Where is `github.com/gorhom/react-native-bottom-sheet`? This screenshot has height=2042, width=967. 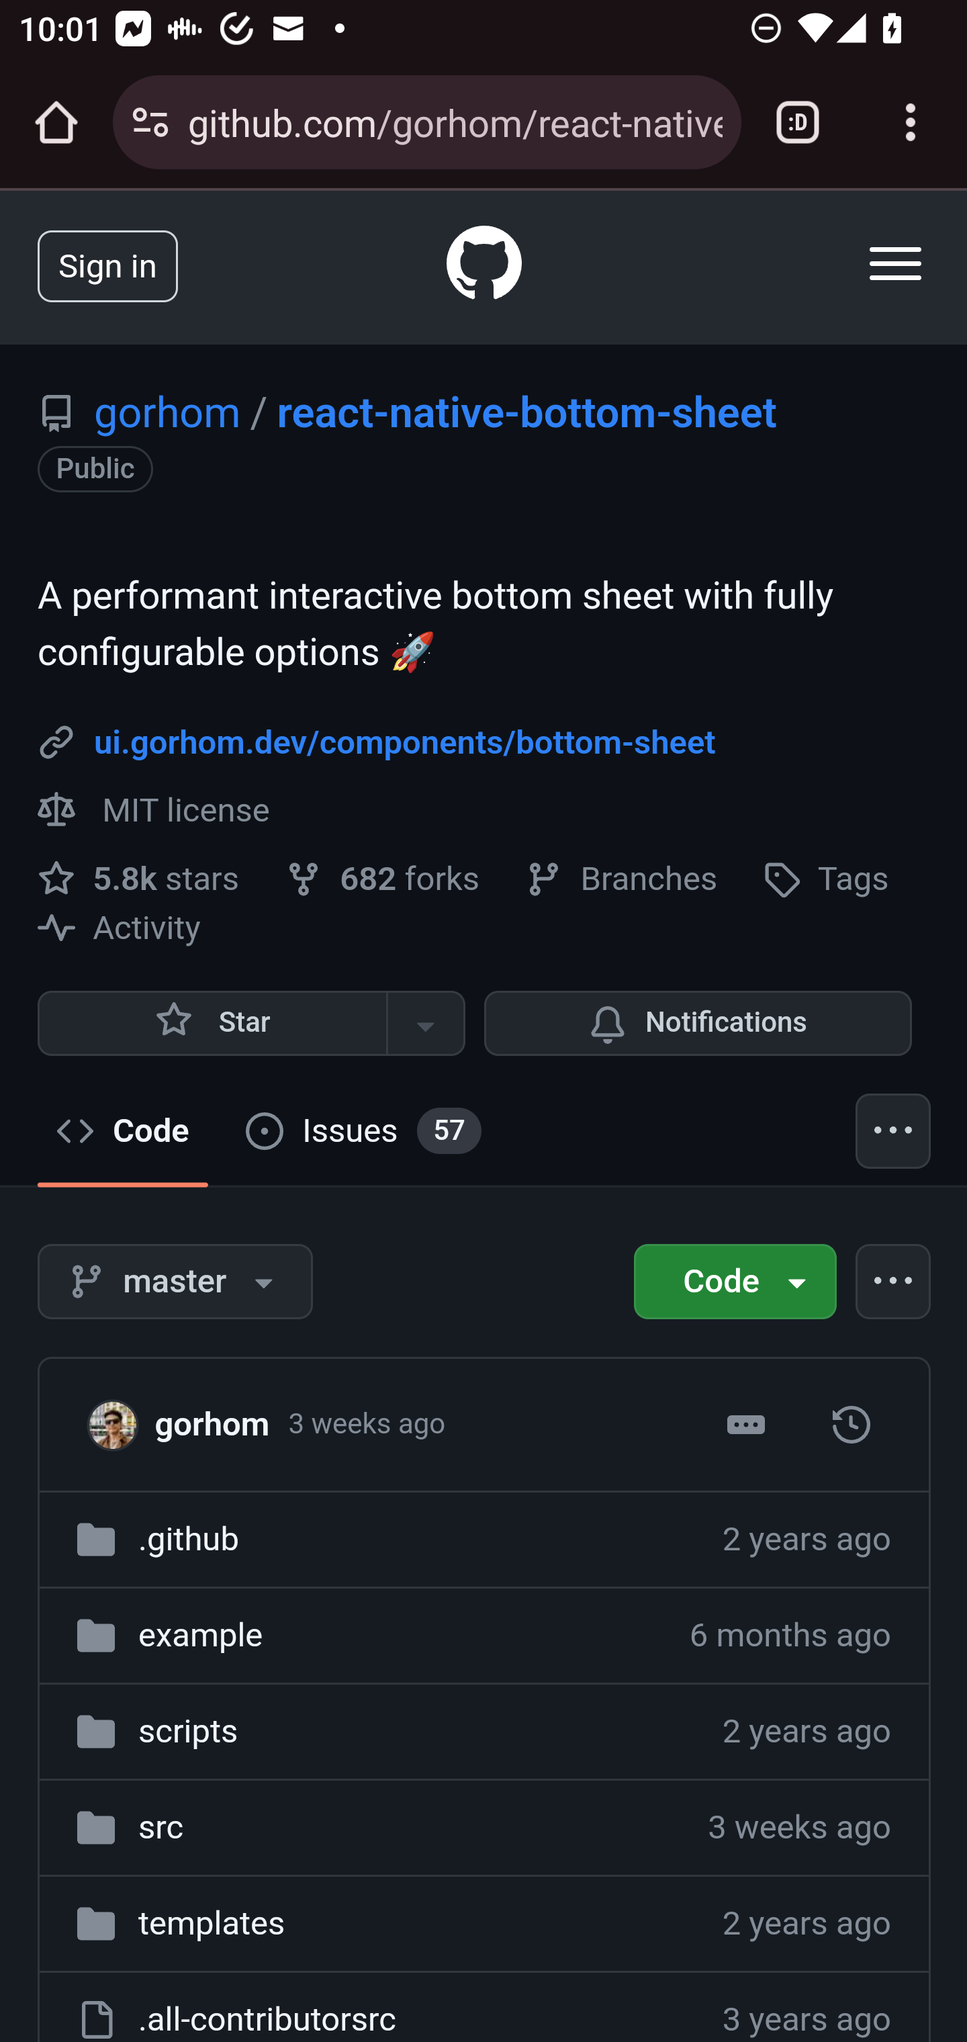
github.com/gorhom/react-native-bottom-sheet is located at coordinates (455, 121).